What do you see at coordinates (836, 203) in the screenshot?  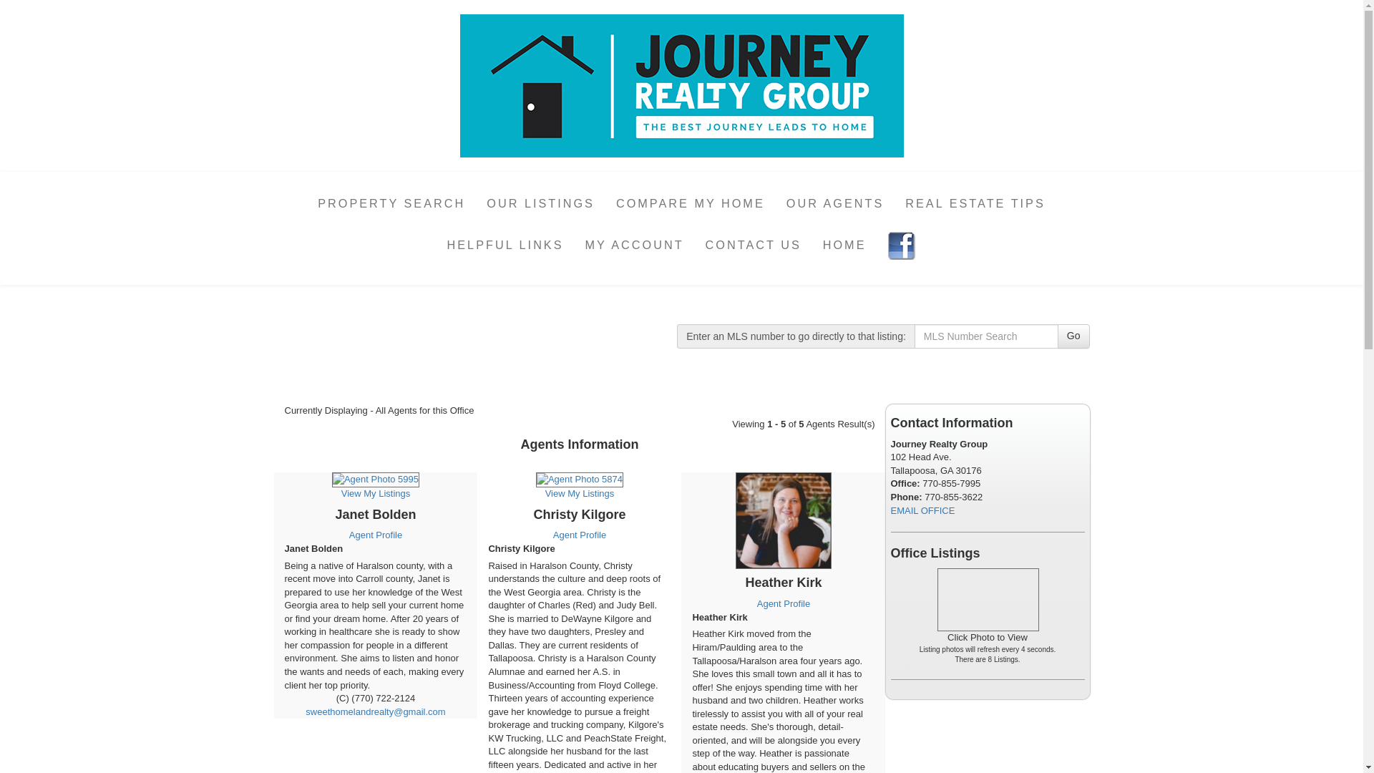 I see `OUR AGENTS` at bounding box center [836, 203].